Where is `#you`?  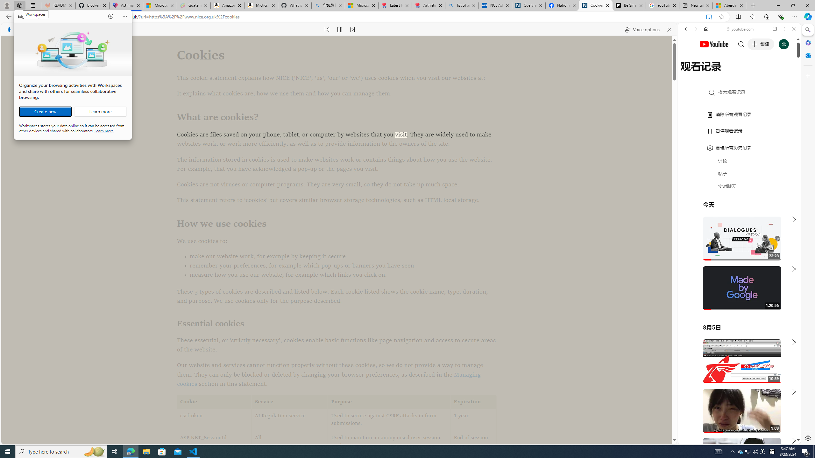
#you is located at coordinates (739, 142).